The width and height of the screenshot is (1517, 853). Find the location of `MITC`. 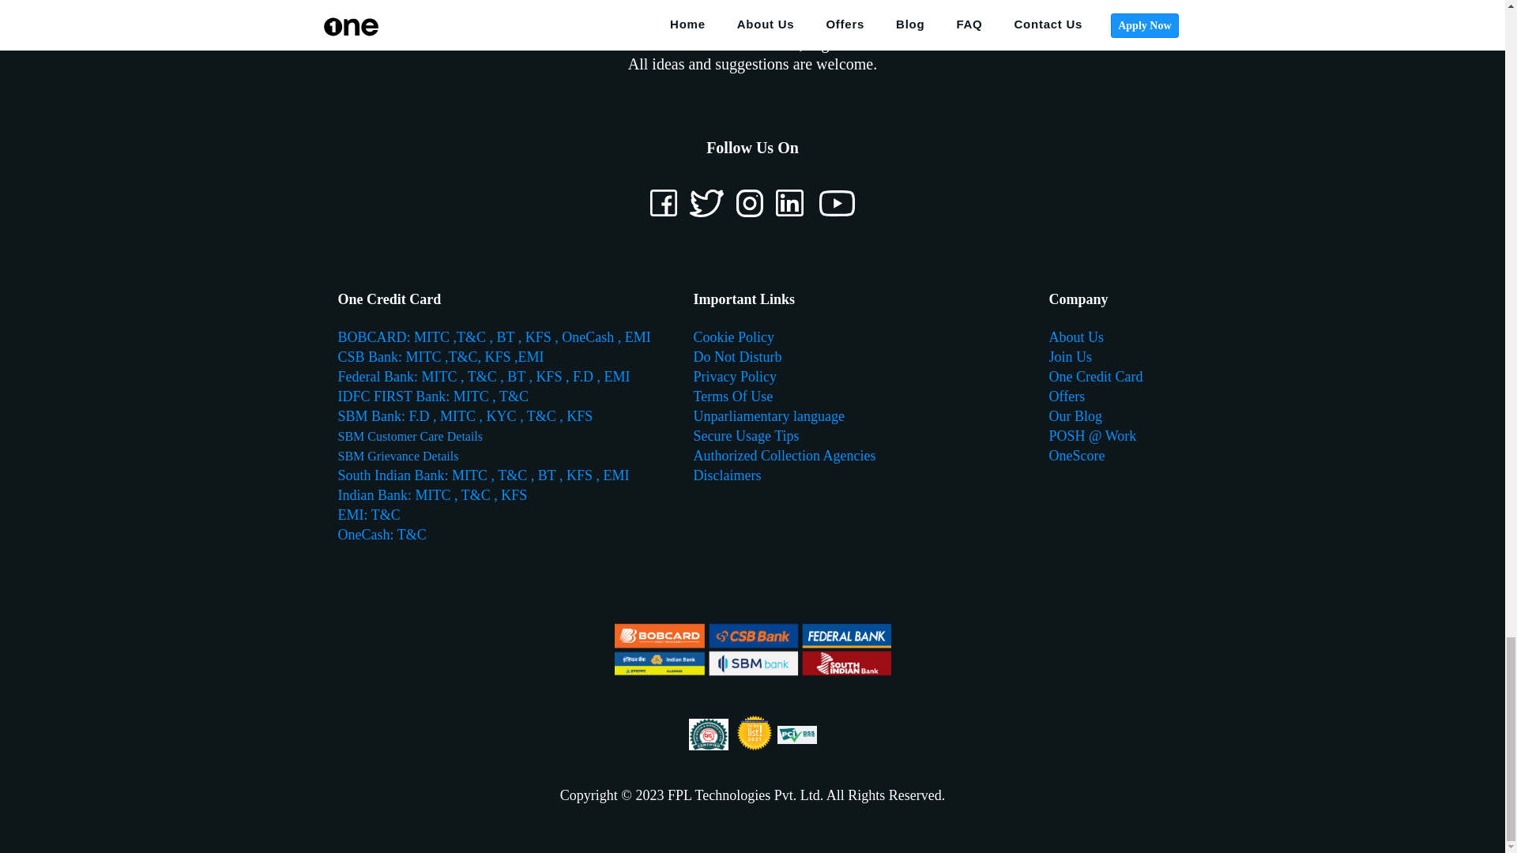

MITC is located at coordinates (459, 415).